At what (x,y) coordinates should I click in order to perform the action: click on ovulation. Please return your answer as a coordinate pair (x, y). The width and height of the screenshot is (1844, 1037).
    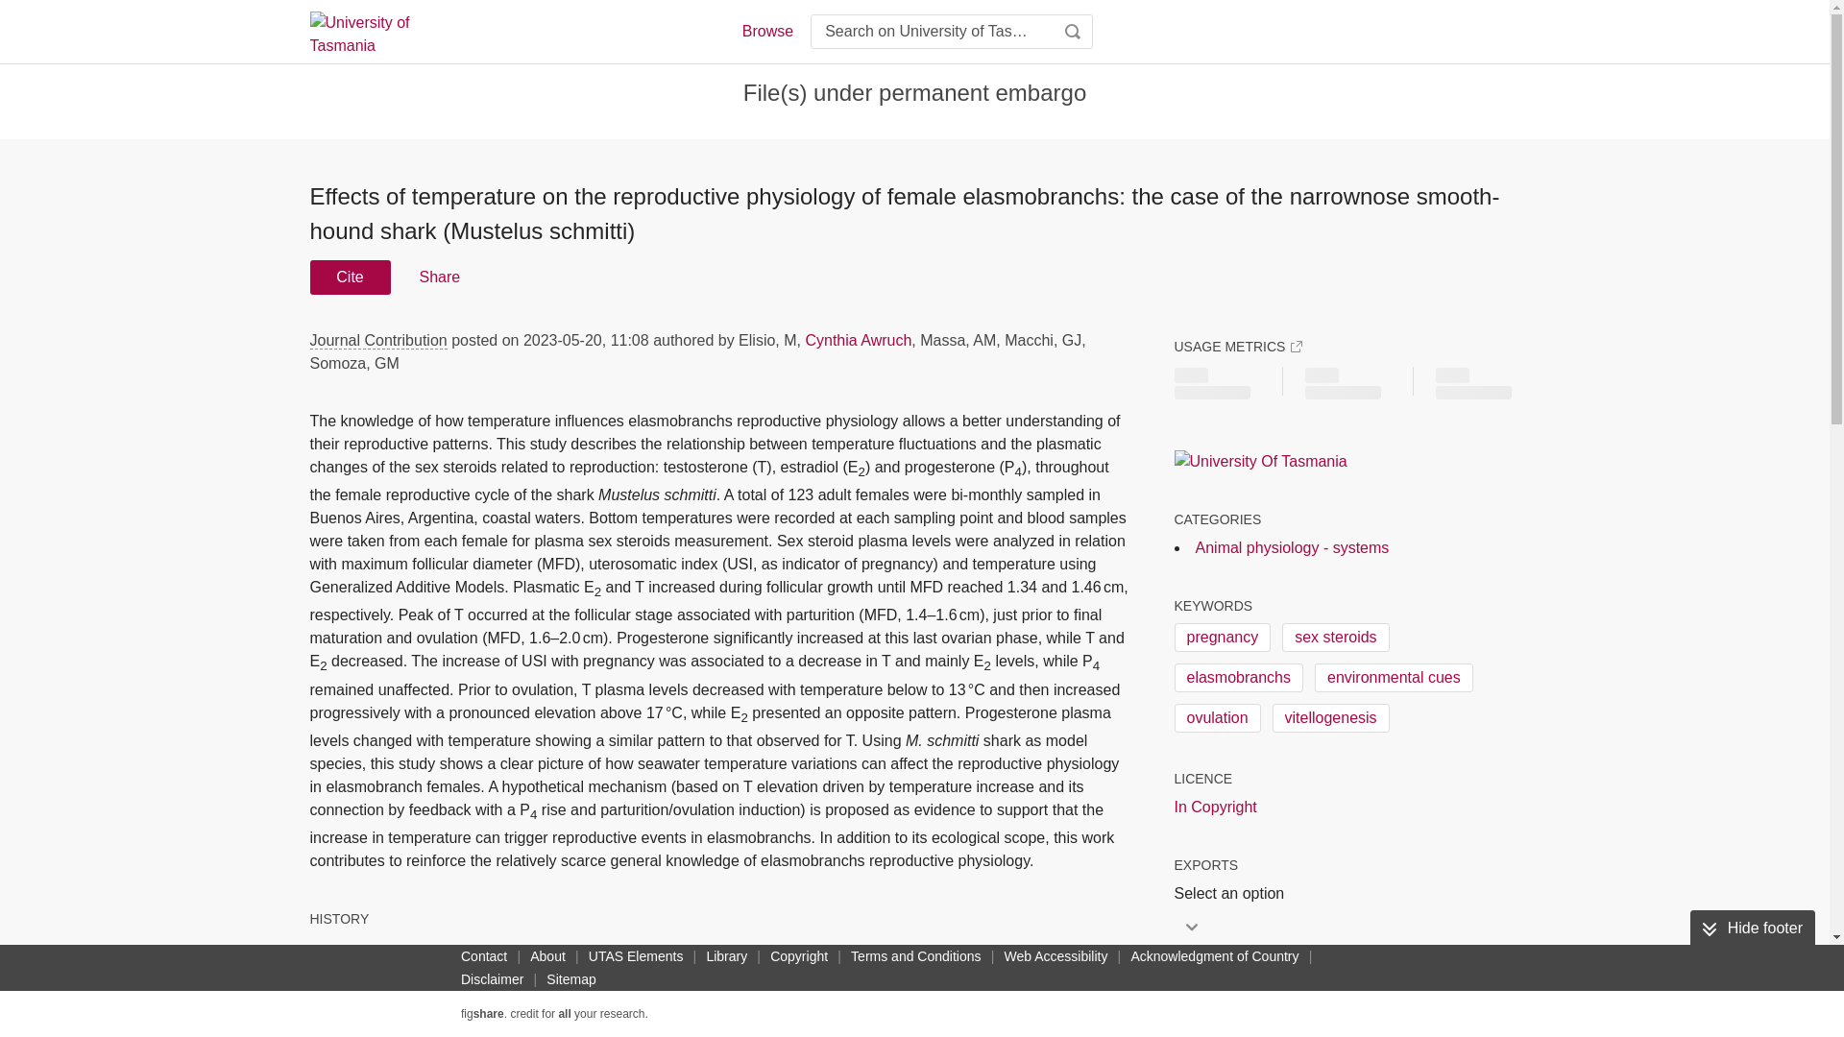
    Looking at the image, I should click on (1216, 718).